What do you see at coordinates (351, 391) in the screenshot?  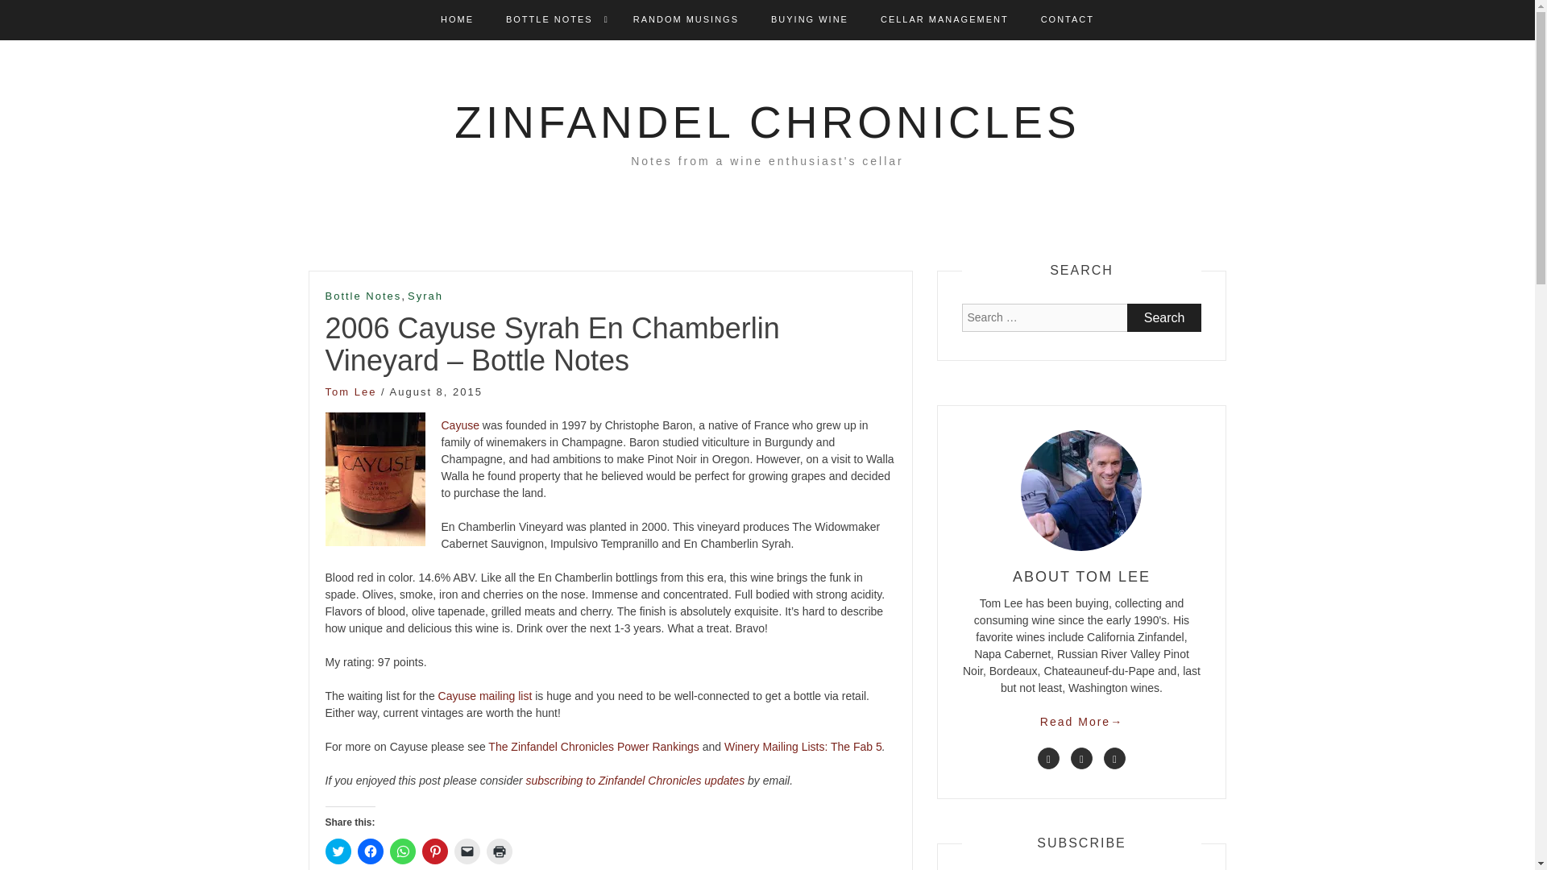 I see `Tom Lee` at bounding box center [351, 391].